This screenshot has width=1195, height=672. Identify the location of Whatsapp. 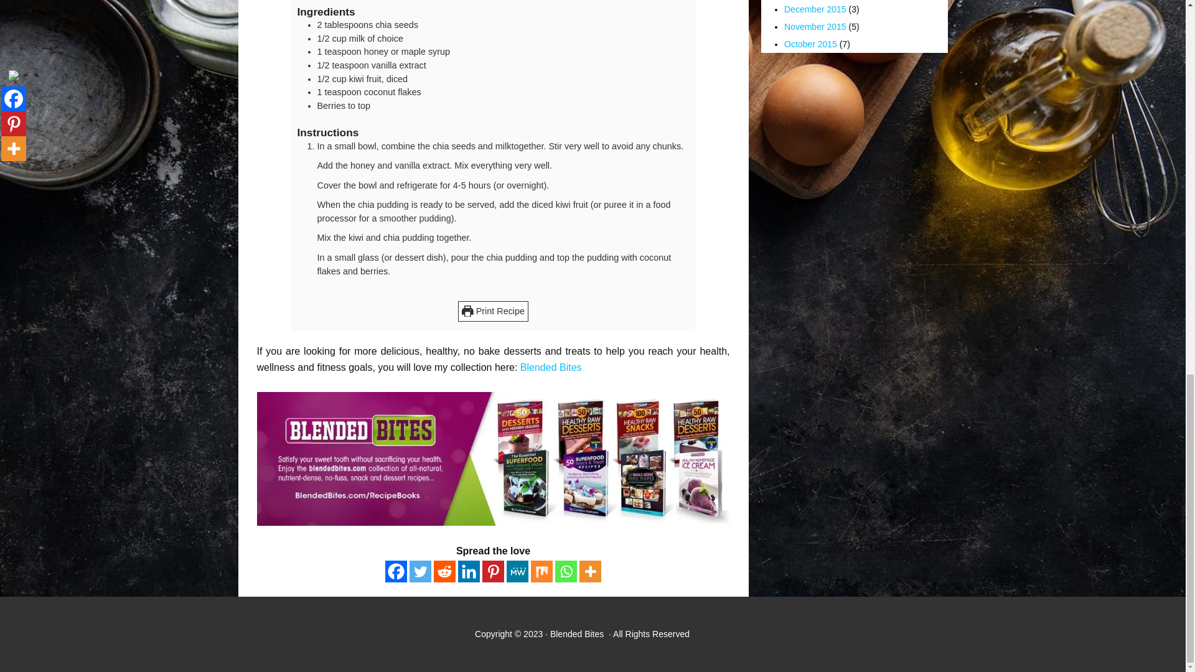
(566, 571).